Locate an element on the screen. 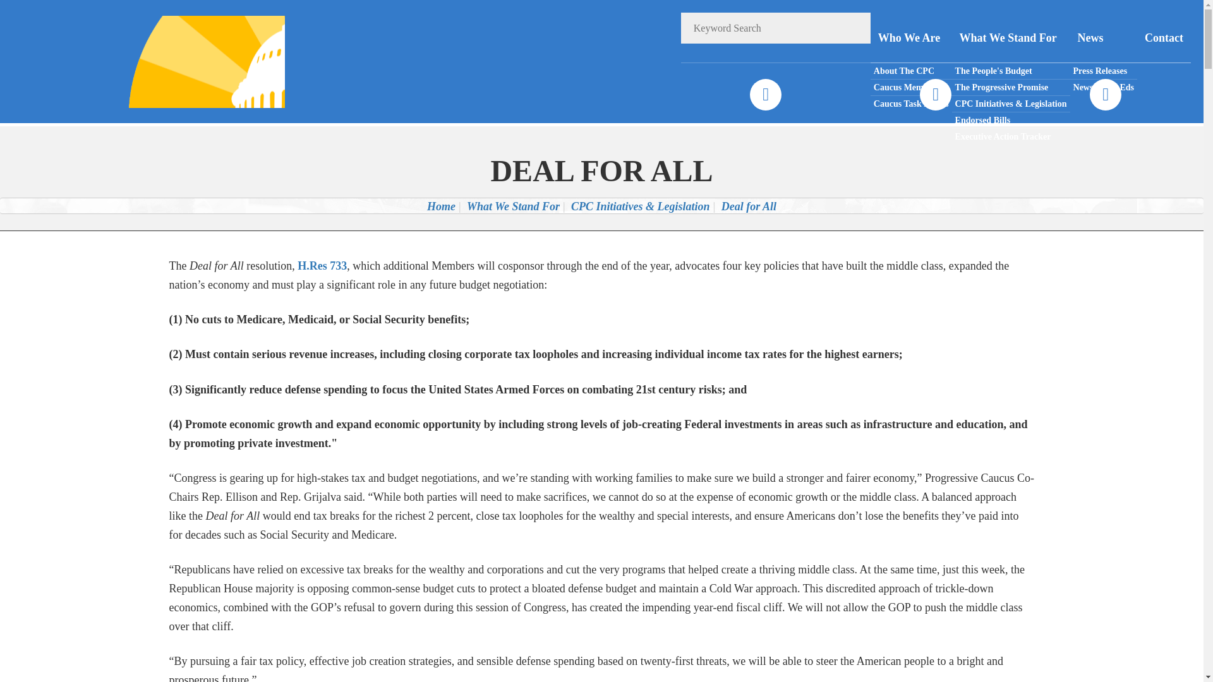  Deal for All is located at coordinates (749, 206).